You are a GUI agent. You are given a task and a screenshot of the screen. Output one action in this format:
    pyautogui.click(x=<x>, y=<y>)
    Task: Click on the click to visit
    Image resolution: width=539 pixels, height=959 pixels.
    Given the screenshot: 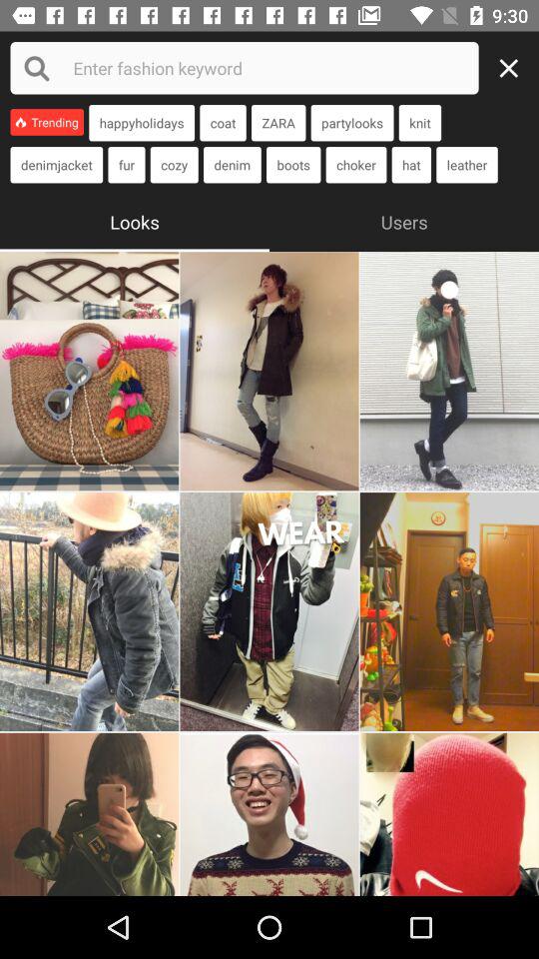 What is the action you would take?
    pyautogui.click(x=90, y=611)
    